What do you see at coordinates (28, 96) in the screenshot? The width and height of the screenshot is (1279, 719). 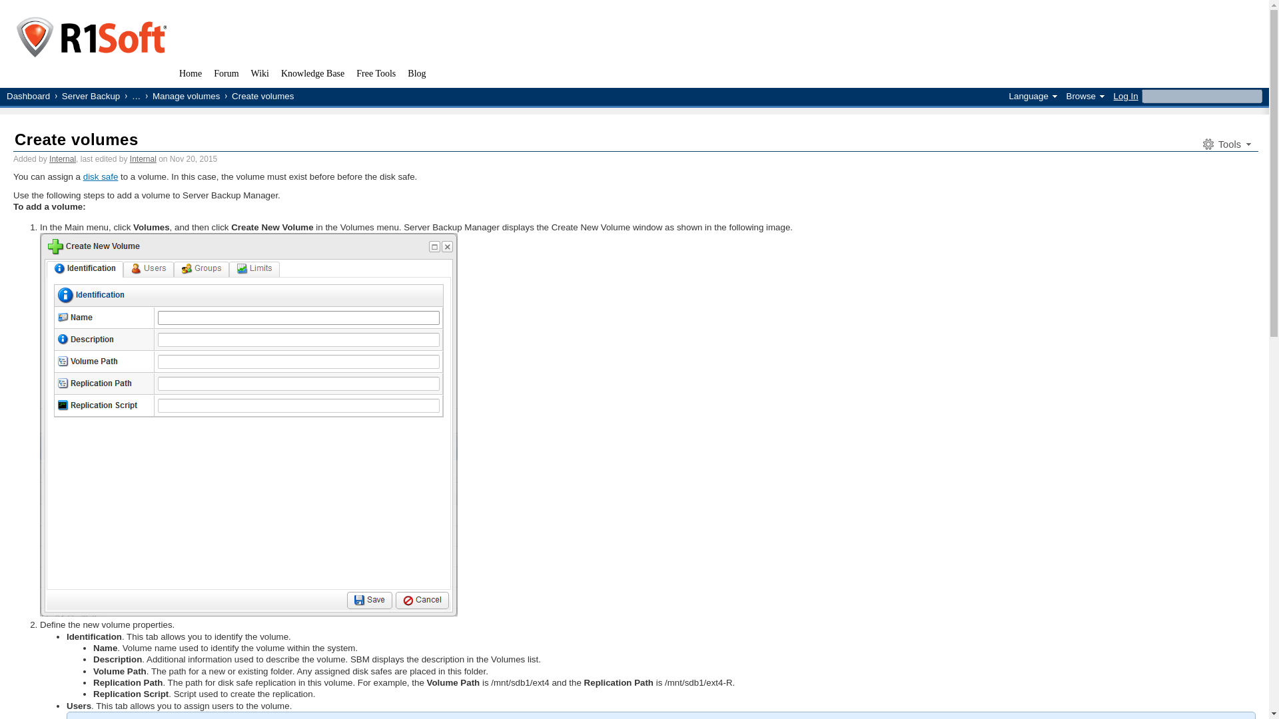 I see `Go to Dashboard` at bounding box center [28, 96].